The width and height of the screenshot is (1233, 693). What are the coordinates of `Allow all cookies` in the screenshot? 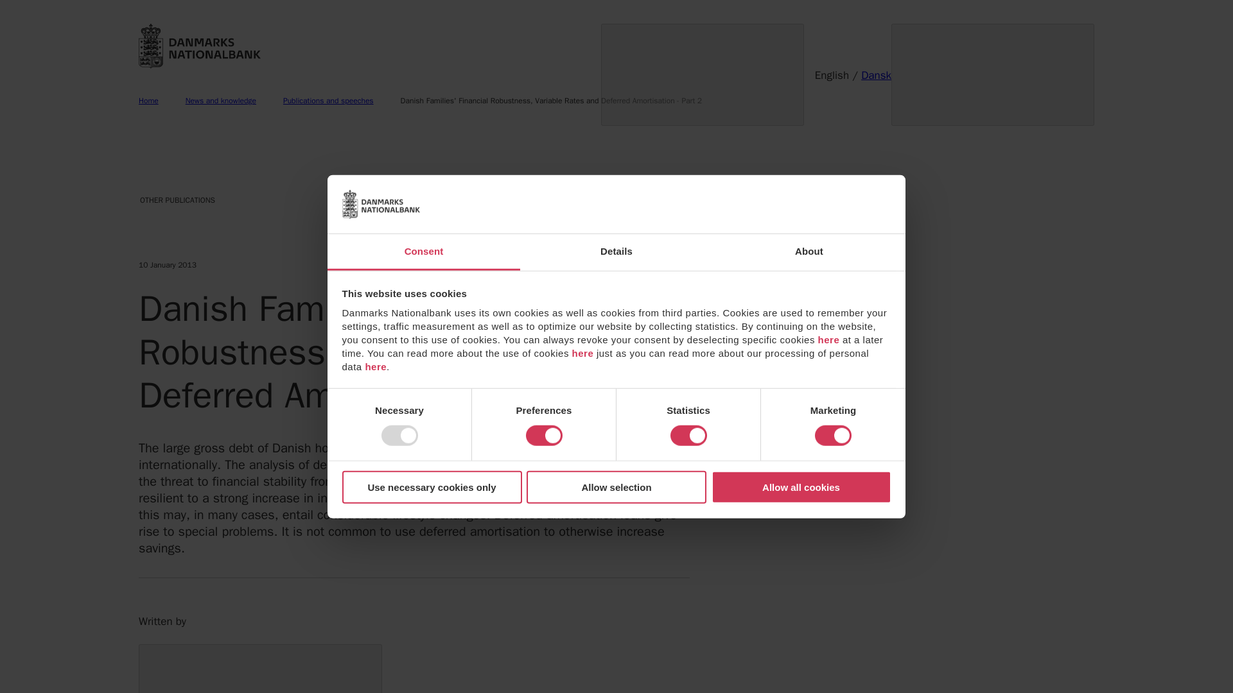 It's located at (801, 488).